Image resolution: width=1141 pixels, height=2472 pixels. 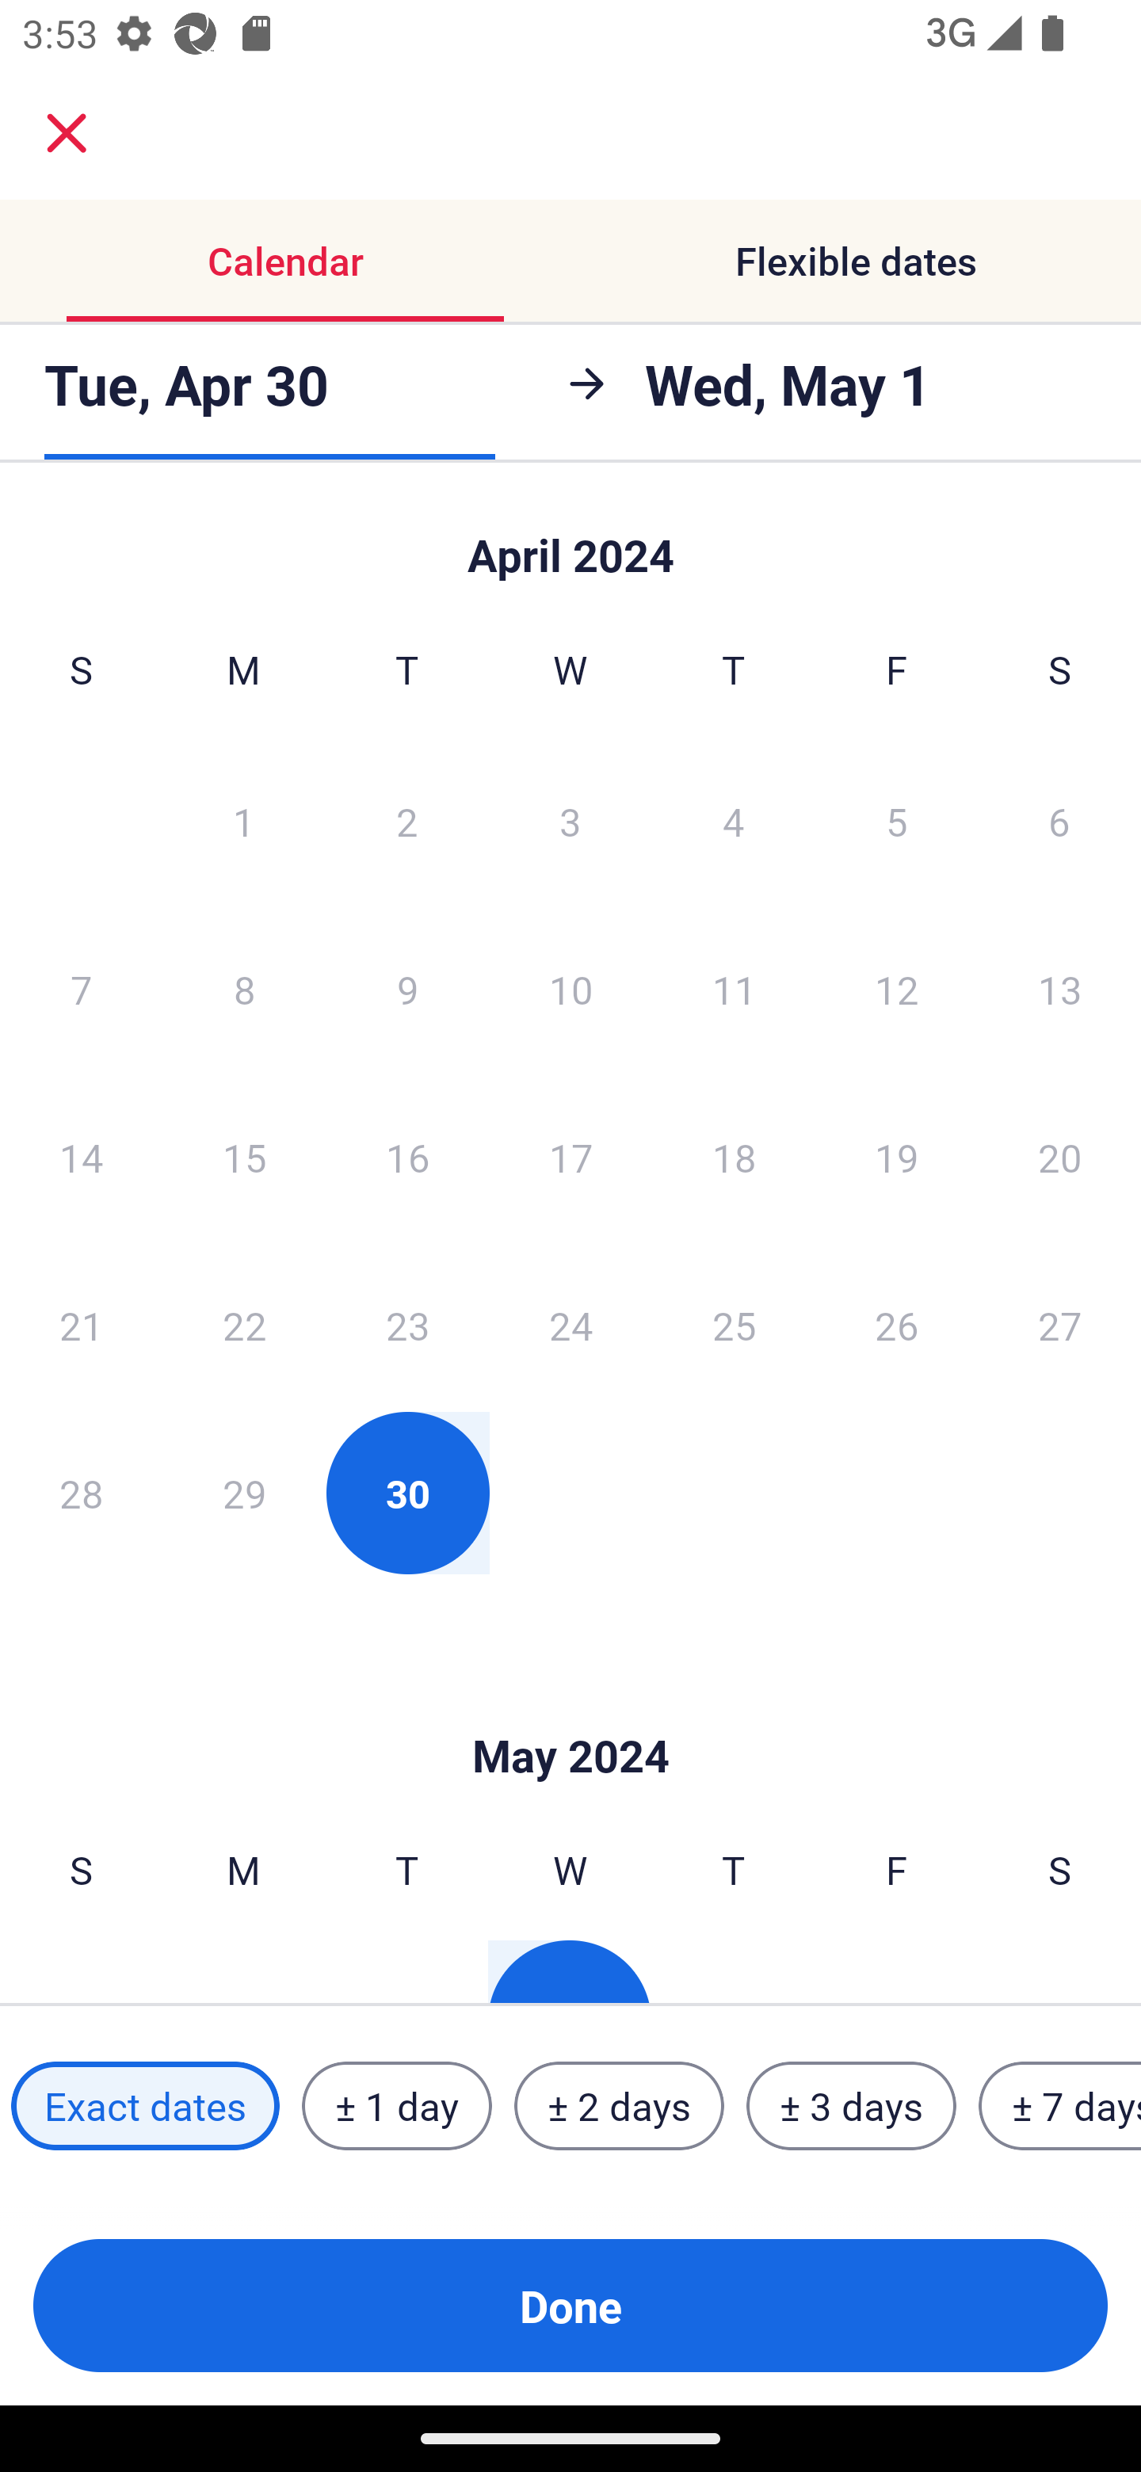 I want to click on 18 Thursday, April 18, 2024, so click(x=734, y=1157).